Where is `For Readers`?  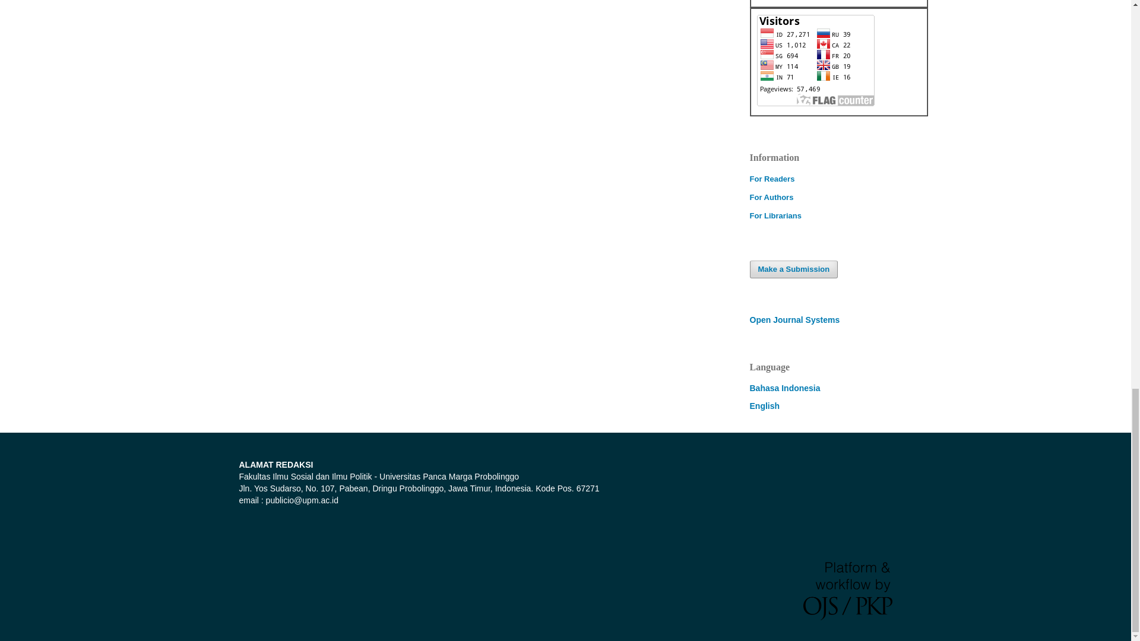 For Readers is located at coordinates (772, 178).